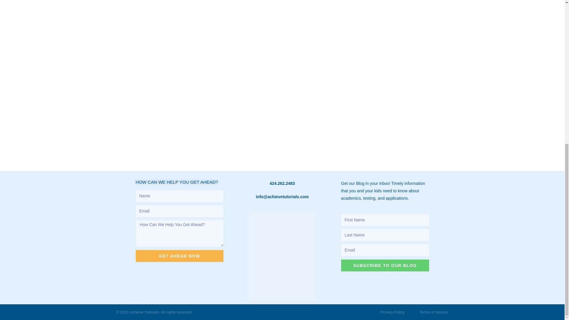  Describe the element at coordinates (434, 312) in the screenshot. I see `Terms of Service` at that location.